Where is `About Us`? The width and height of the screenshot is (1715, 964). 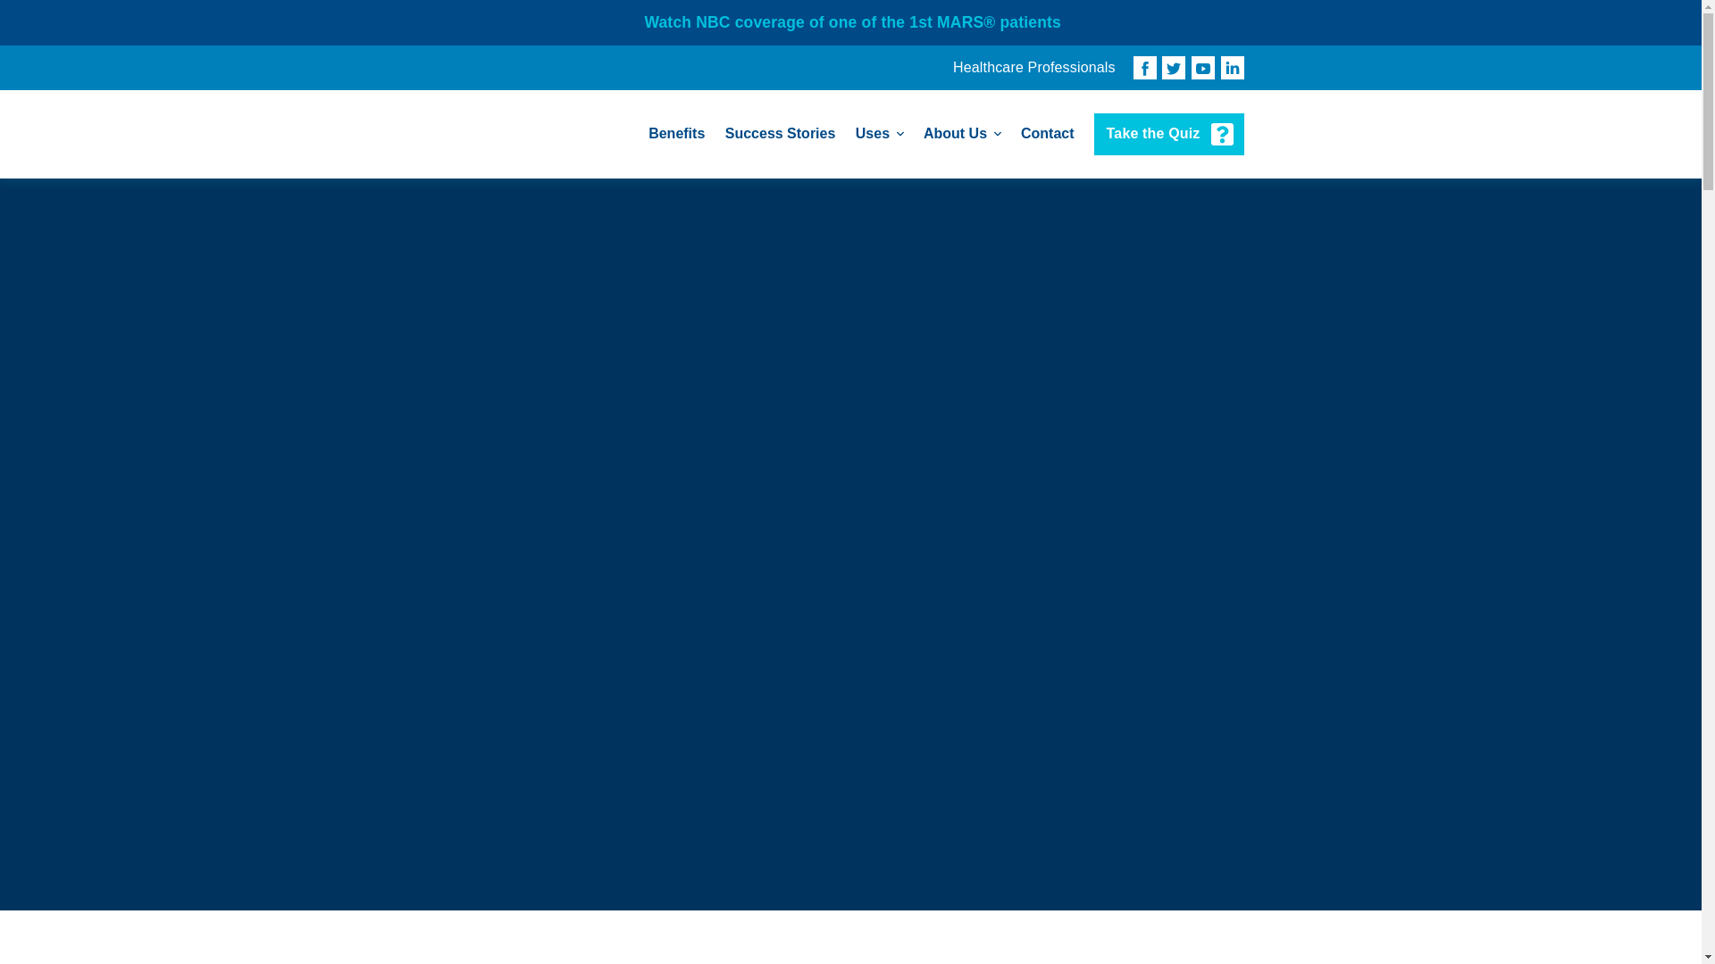 About Us is located at coordinates (961, 134).